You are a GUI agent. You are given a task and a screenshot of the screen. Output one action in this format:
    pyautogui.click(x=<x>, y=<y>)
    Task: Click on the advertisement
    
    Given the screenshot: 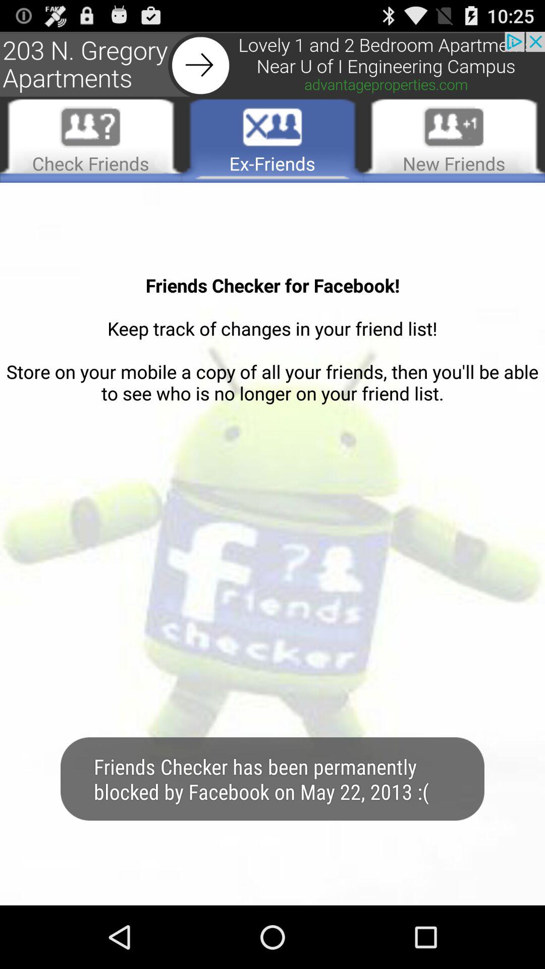 What is the action you would take?
    pyautogui.click(x=272, y=65)
    